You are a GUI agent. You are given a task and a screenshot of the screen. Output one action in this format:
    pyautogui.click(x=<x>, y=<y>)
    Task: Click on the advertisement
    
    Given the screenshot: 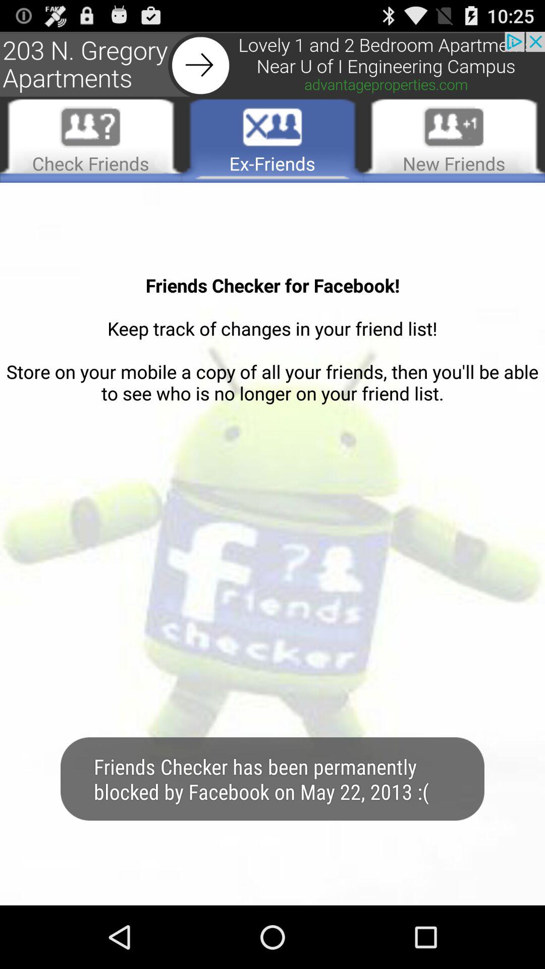 What is the action you would take?
    pyautogui.click(x=272, y=65)
    